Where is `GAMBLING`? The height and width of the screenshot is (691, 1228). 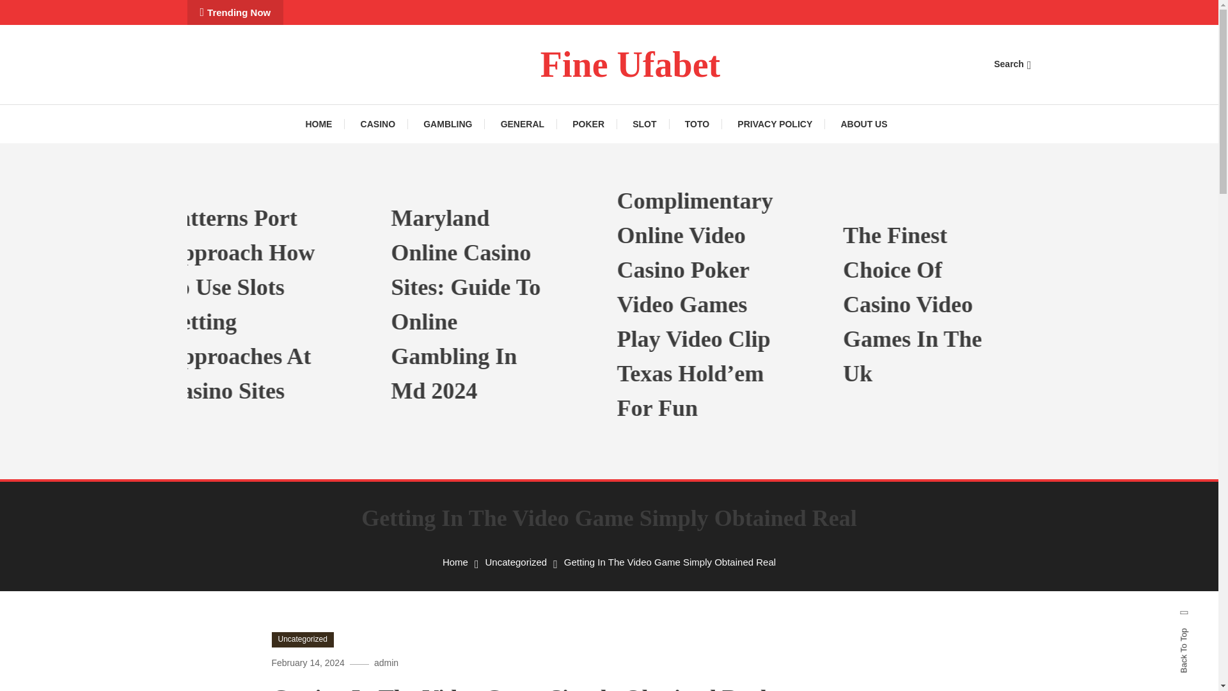
GAMBLING is located at coordinates (448, 124).